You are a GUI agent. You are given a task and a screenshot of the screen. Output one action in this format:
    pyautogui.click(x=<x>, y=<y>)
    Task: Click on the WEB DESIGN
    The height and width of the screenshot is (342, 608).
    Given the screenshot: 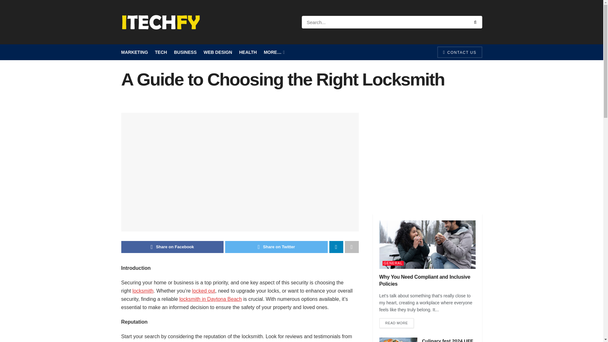 What is the action you would take?
    pyautogui.click(x=218, y=52)
    